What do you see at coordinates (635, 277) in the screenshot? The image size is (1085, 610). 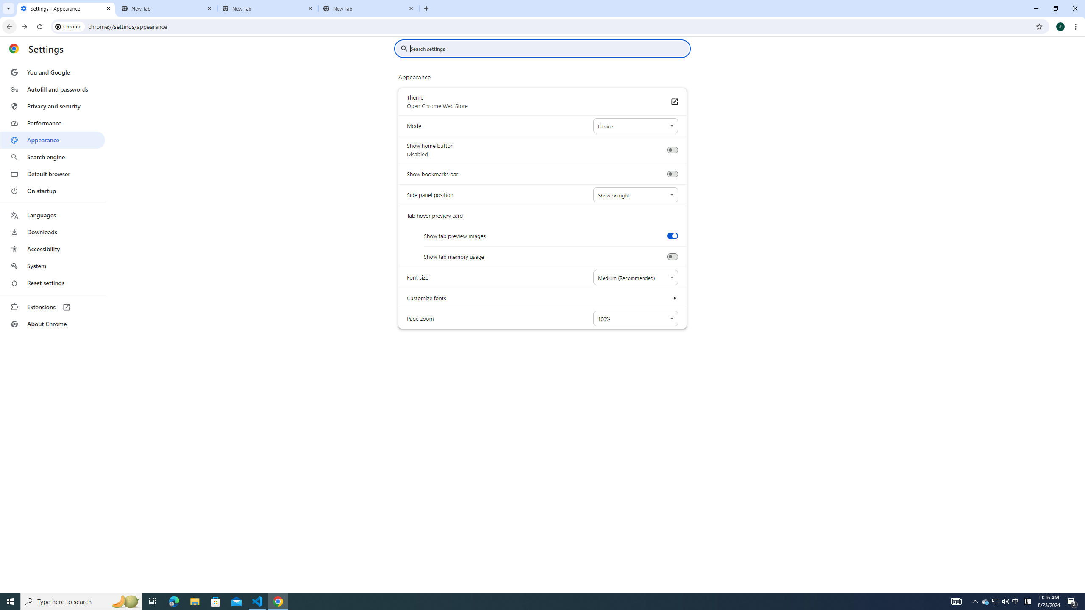 I see `Font size` at bounding box center [635, 277].